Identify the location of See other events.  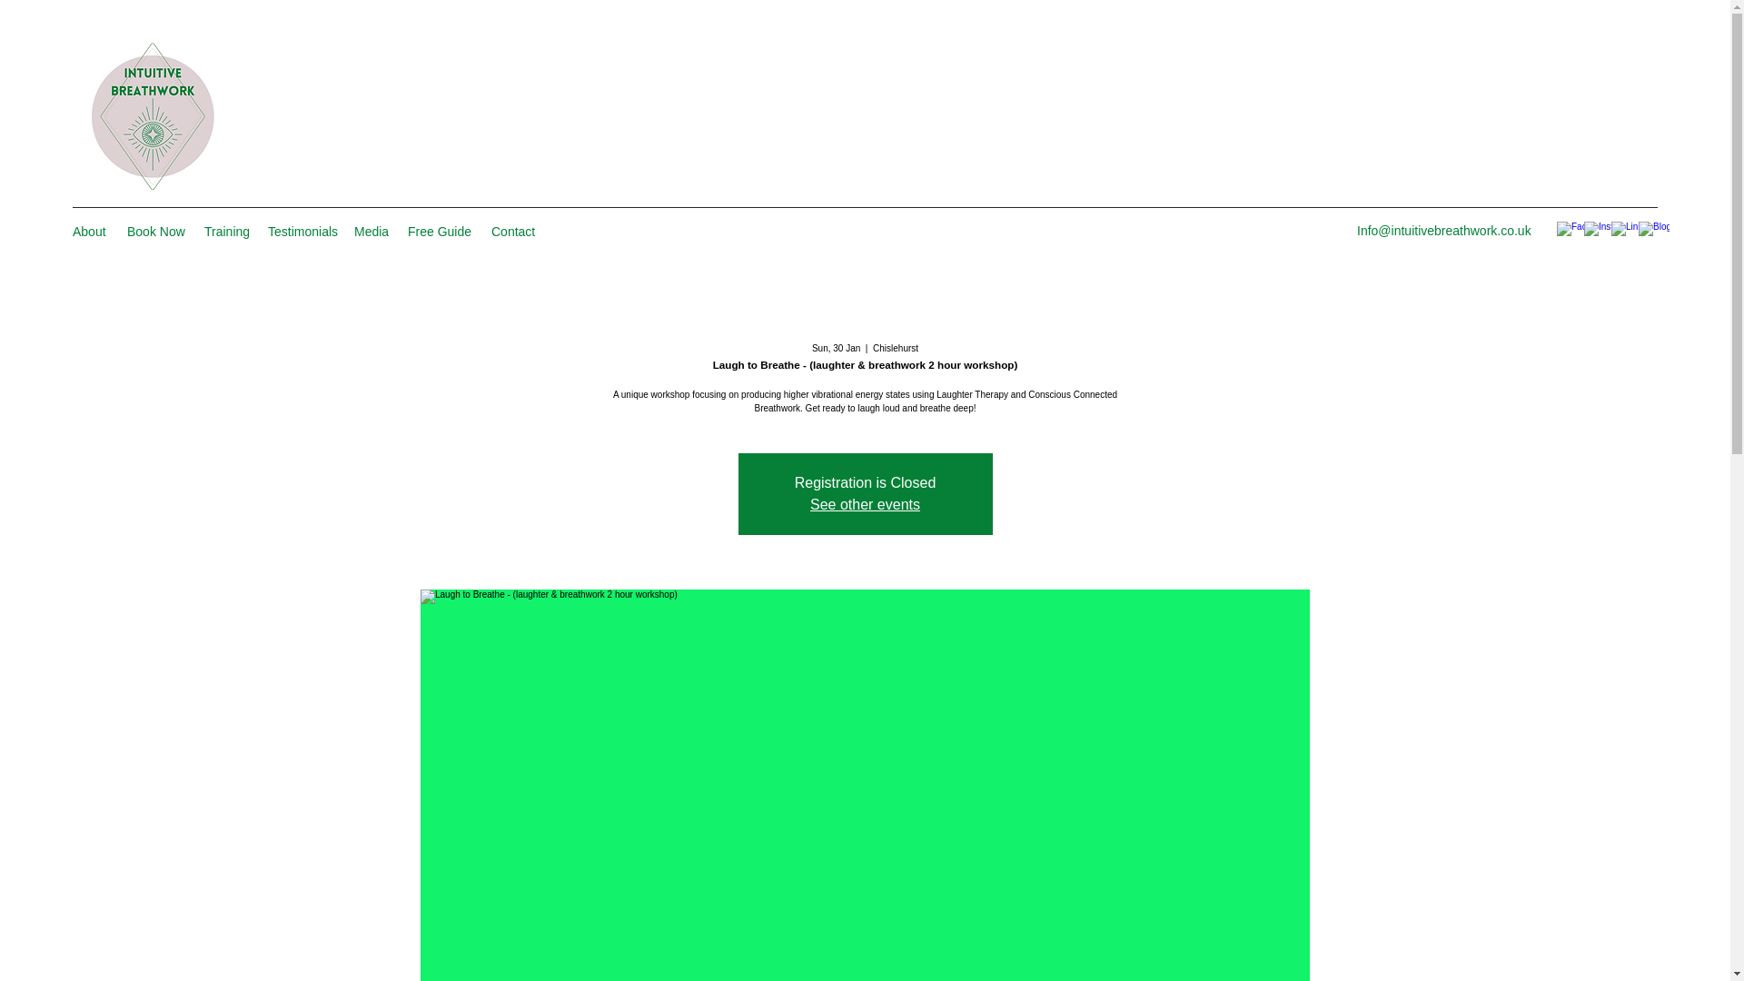
(865, 503).